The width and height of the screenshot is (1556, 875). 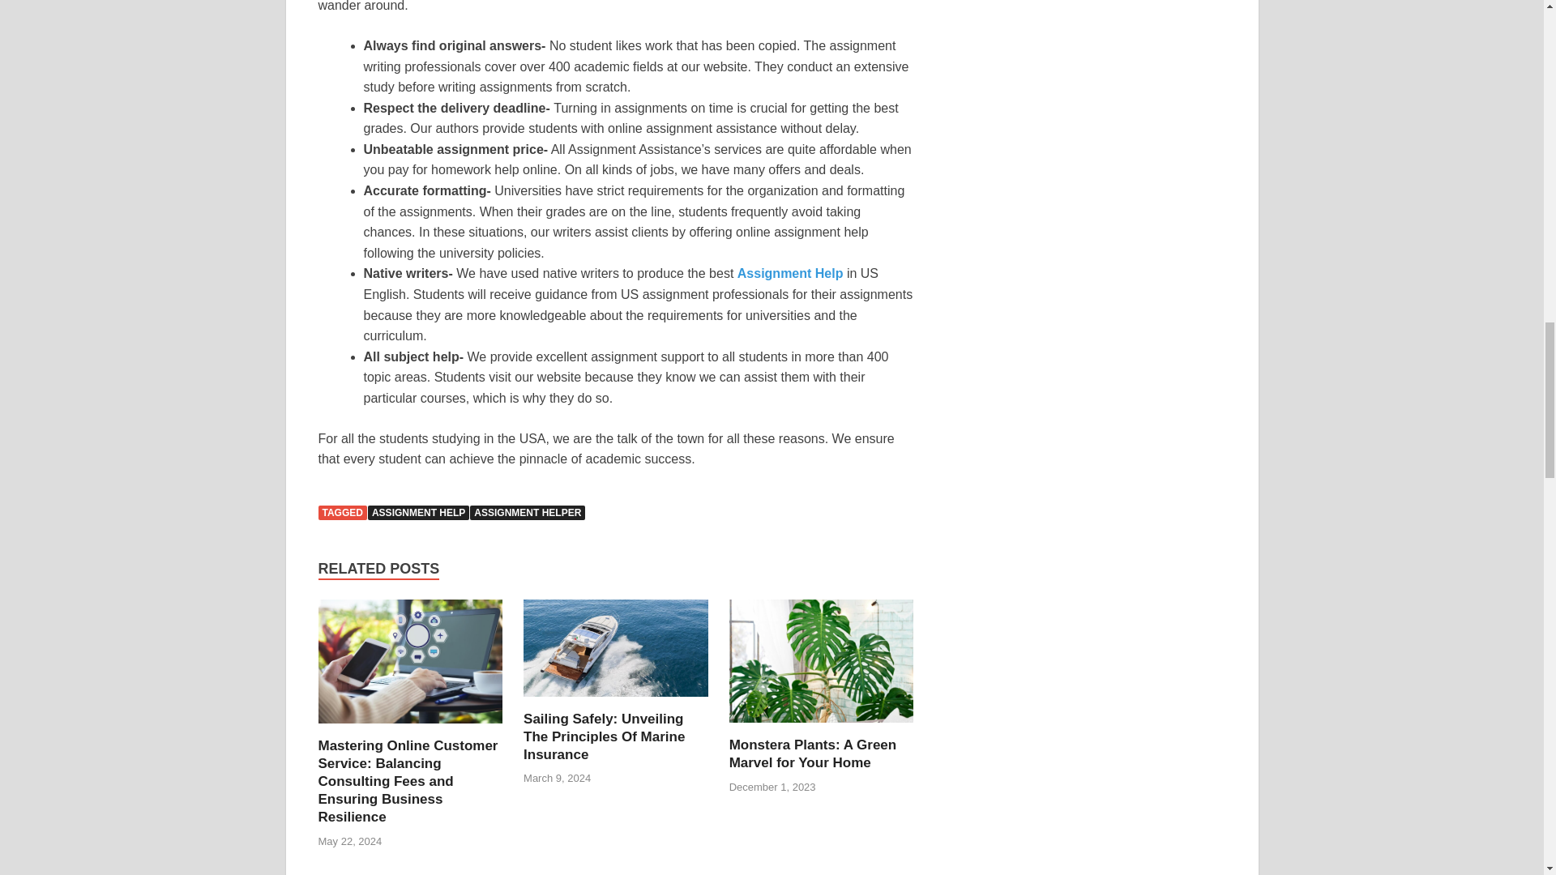 What do you see at coordinates (615, 655) in the screenshot?
I see `Sailing Safely: Unveiling The Principles Of Marine Insurance` at bounding box center [615, 655].